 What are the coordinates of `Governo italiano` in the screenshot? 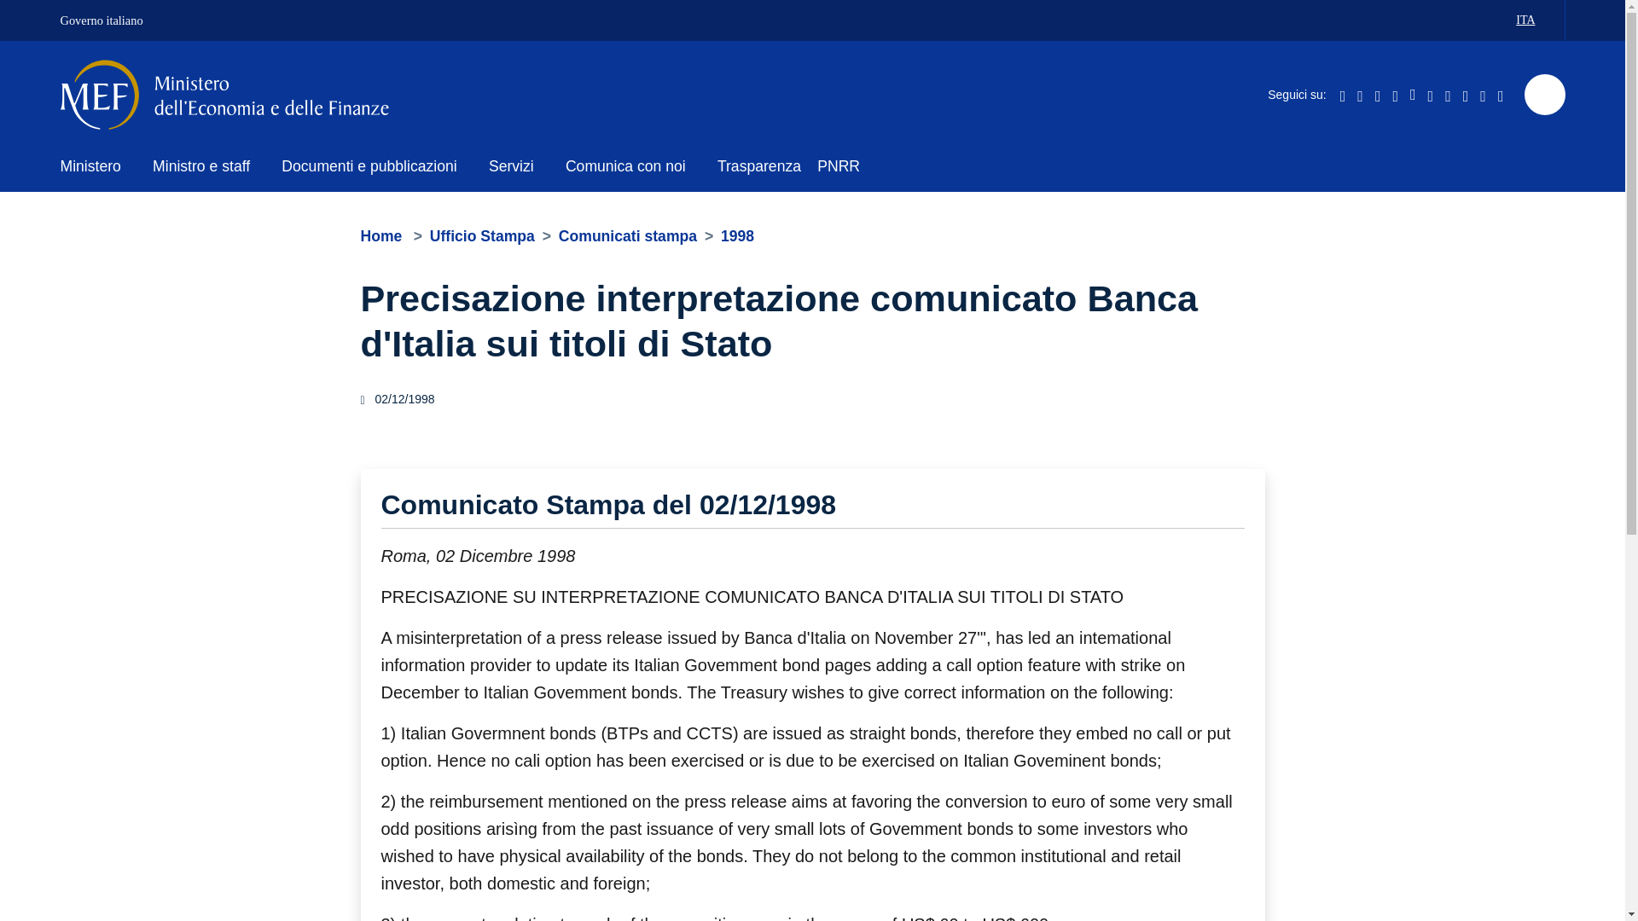 It's located at (121, 20).